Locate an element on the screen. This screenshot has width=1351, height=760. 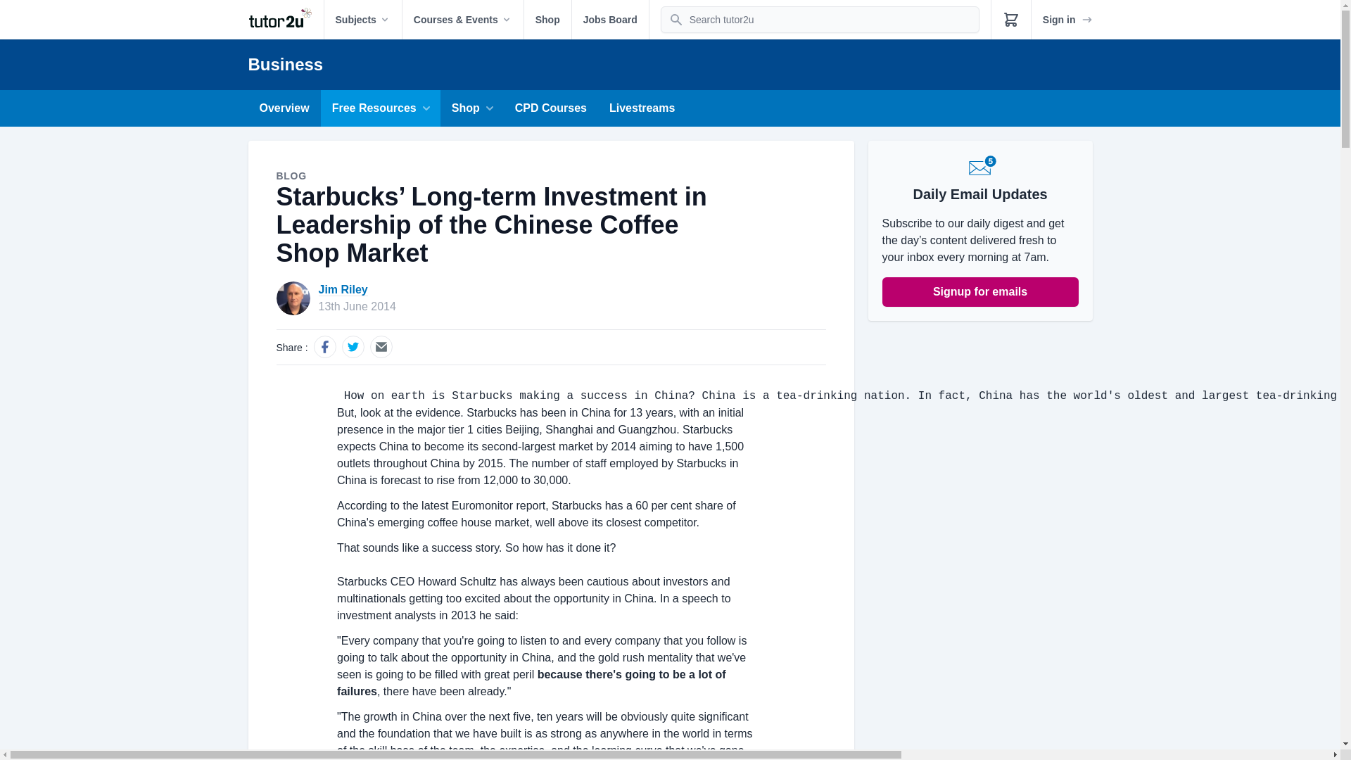
Shop is located at coordinates (547, 20).